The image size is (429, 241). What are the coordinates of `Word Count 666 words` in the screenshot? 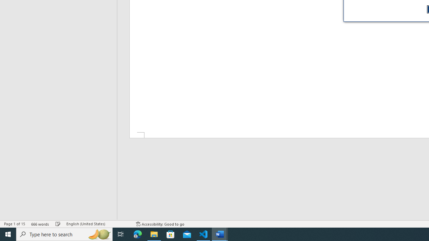 It's located at (40, 224).